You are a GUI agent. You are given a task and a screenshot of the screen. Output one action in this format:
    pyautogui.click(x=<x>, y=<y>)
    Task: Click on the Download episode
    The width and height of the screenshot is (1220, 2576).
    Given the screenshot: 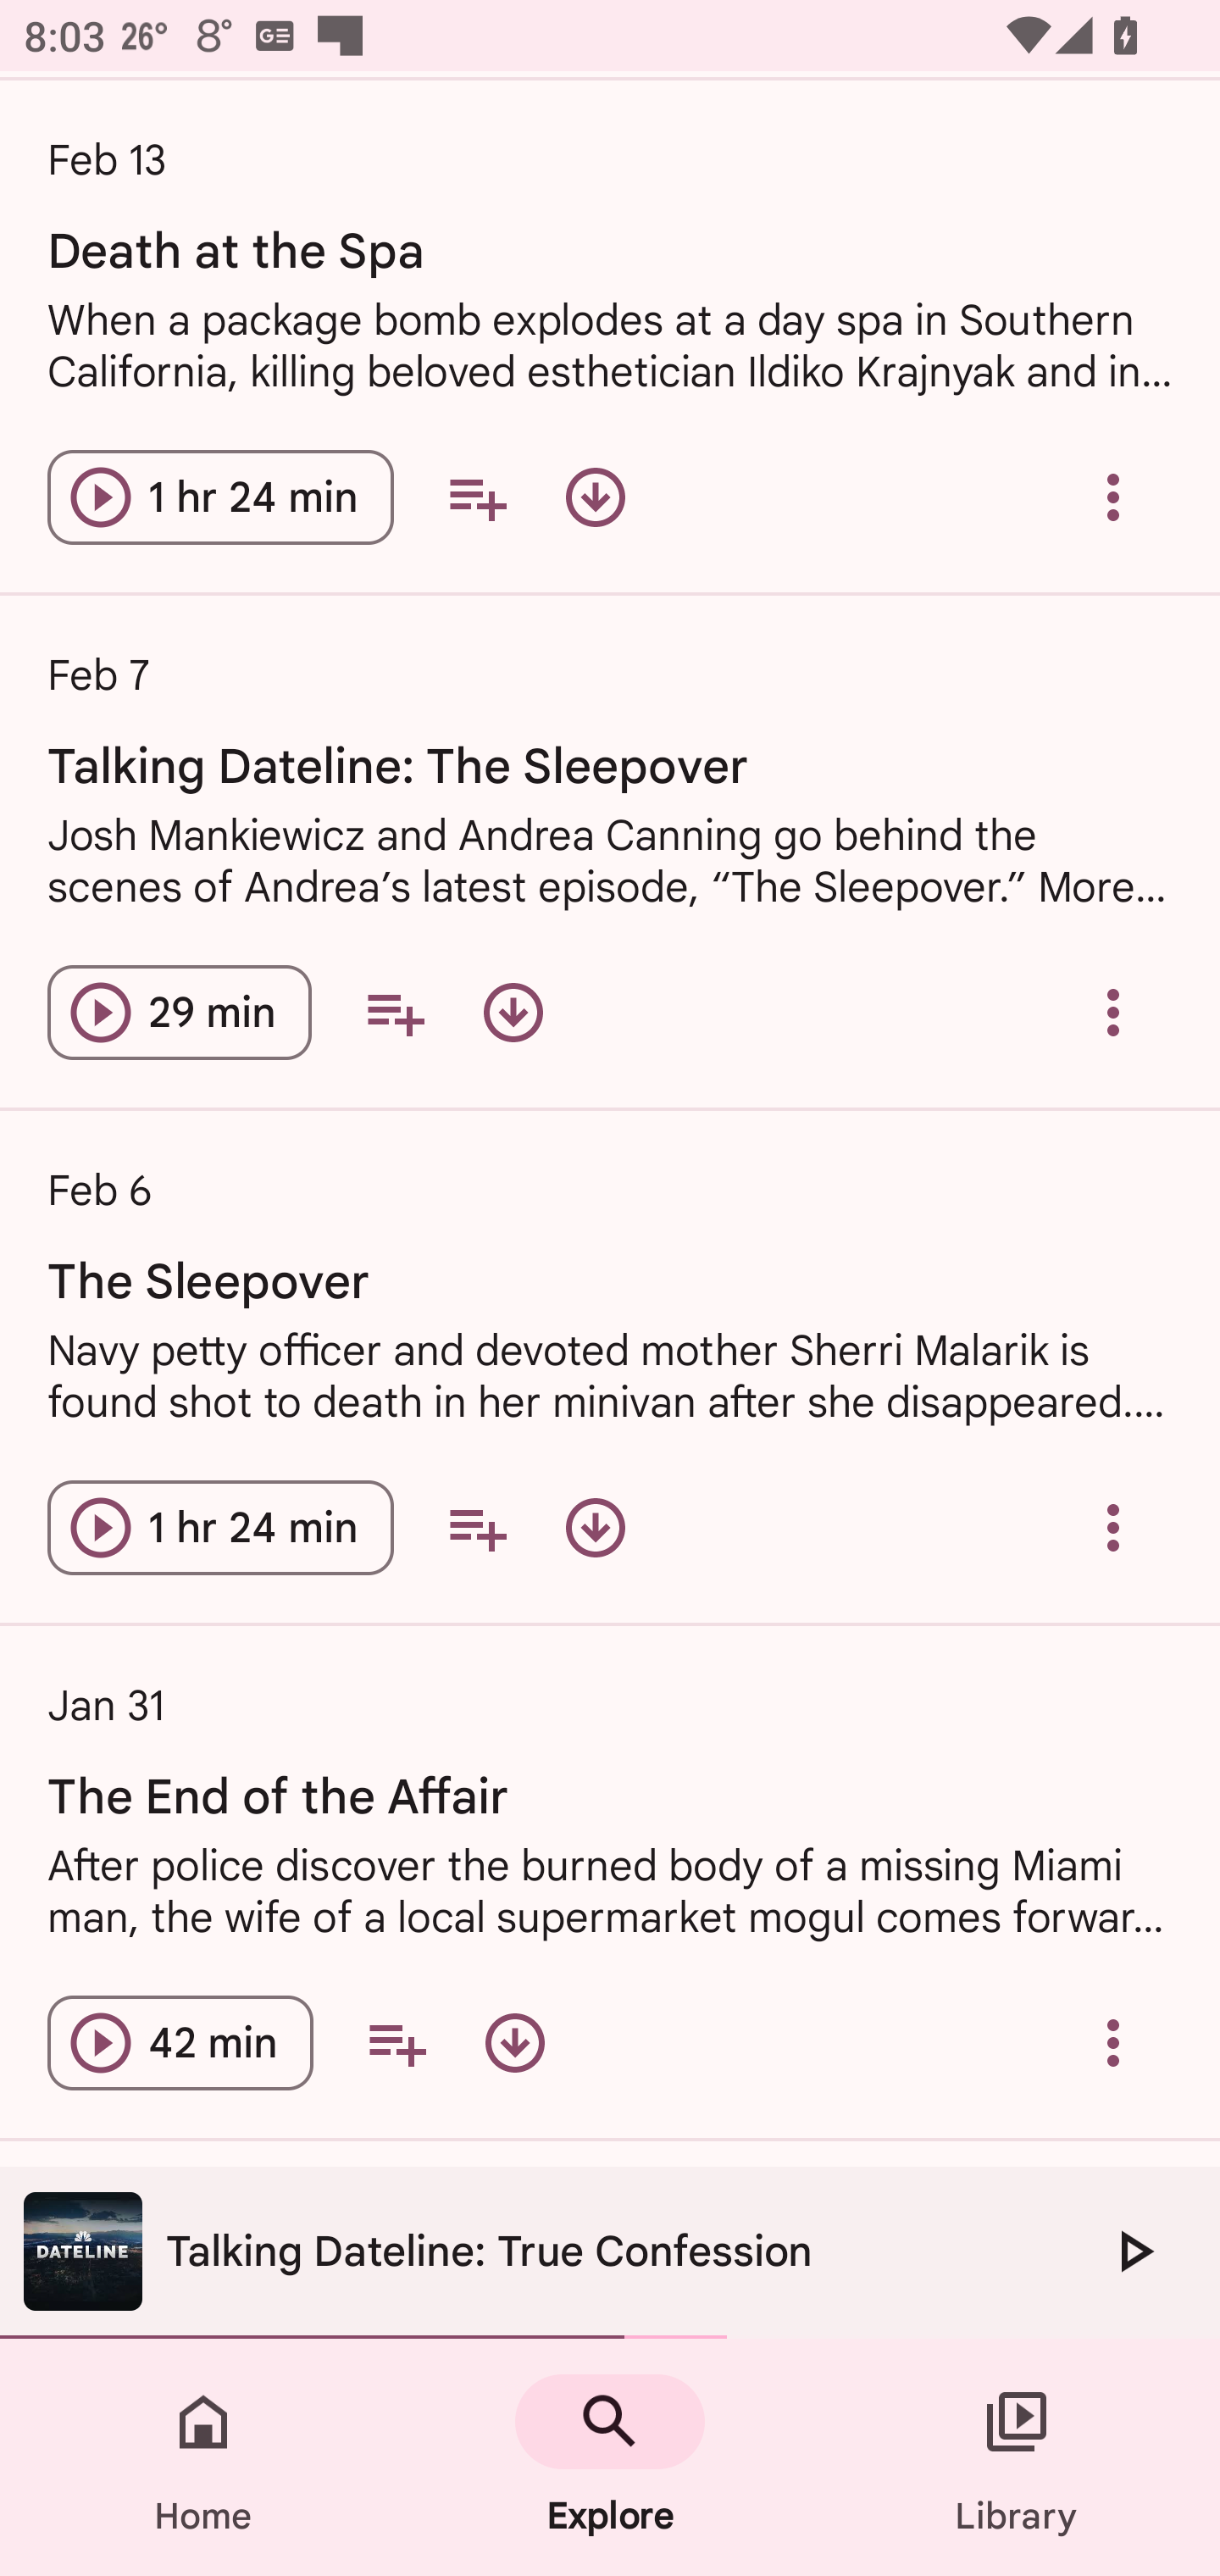 What is the action you would take?
    pyautogui.click(x=515, y=2042)
    